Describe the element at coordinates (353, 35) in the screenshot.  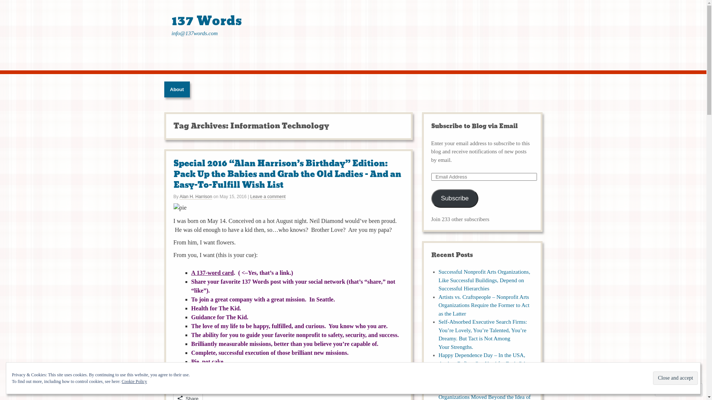
I see `137 Words
info@137words.com` at that location.